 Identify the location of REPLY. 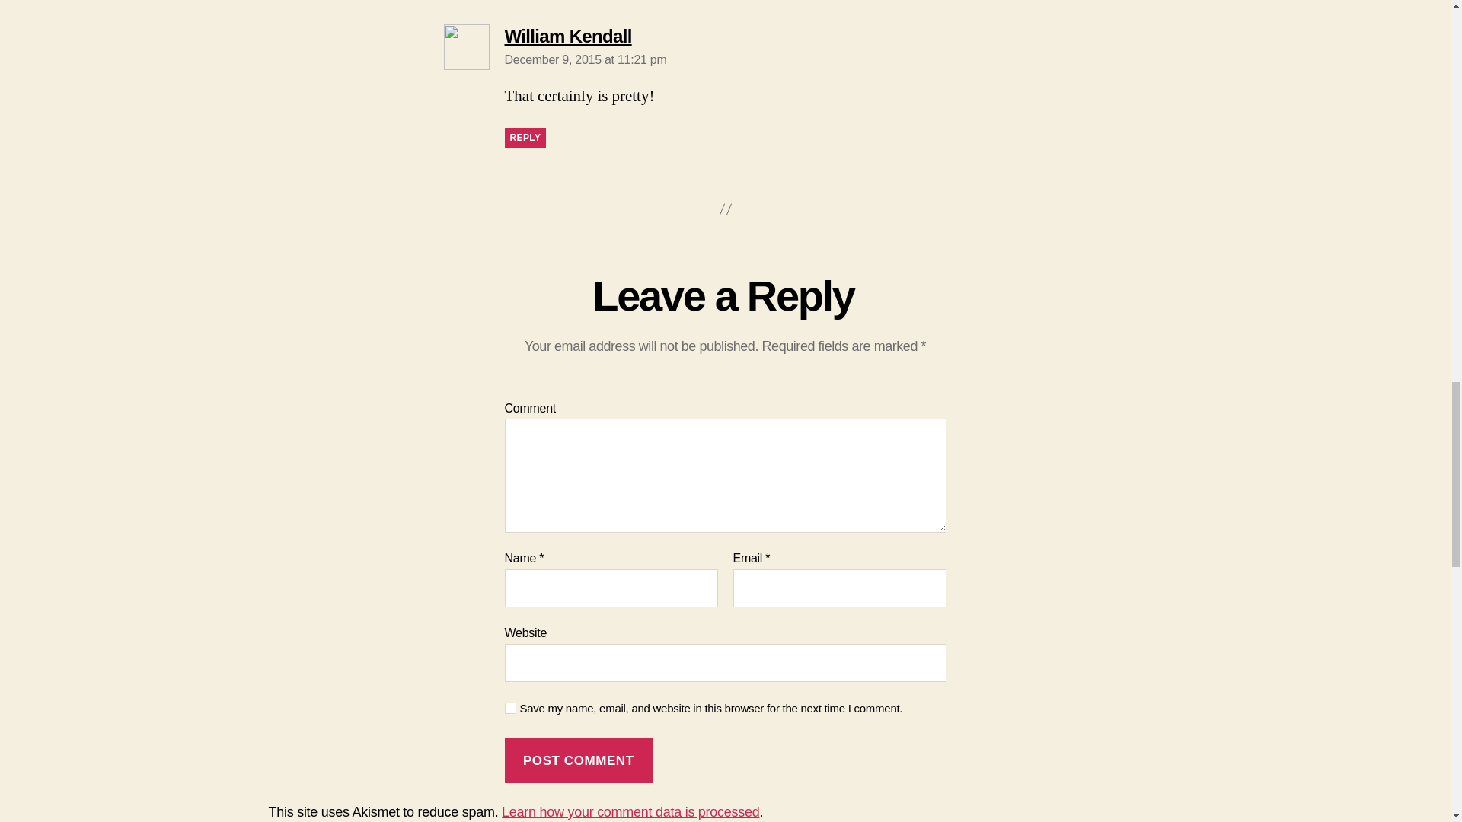
(525, 138).